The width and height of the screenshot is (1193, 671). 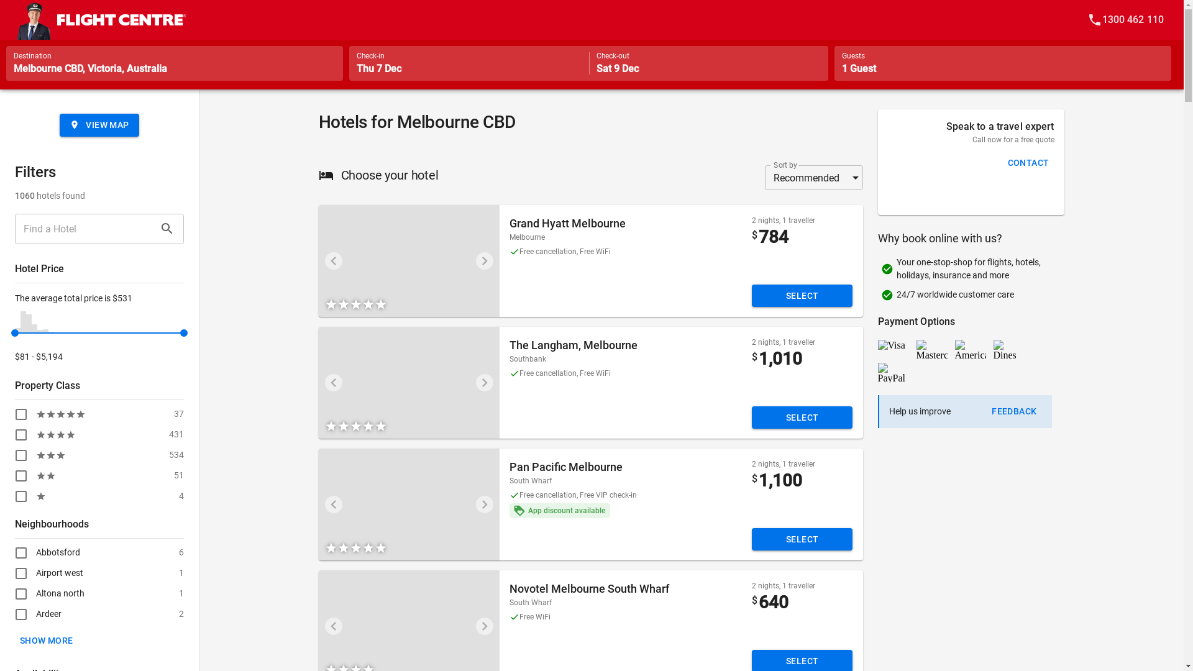 What do you see at coordinates (35, 328) in the screenshot?
I see `Hotel count: 55` at bounding box center [35, 328].